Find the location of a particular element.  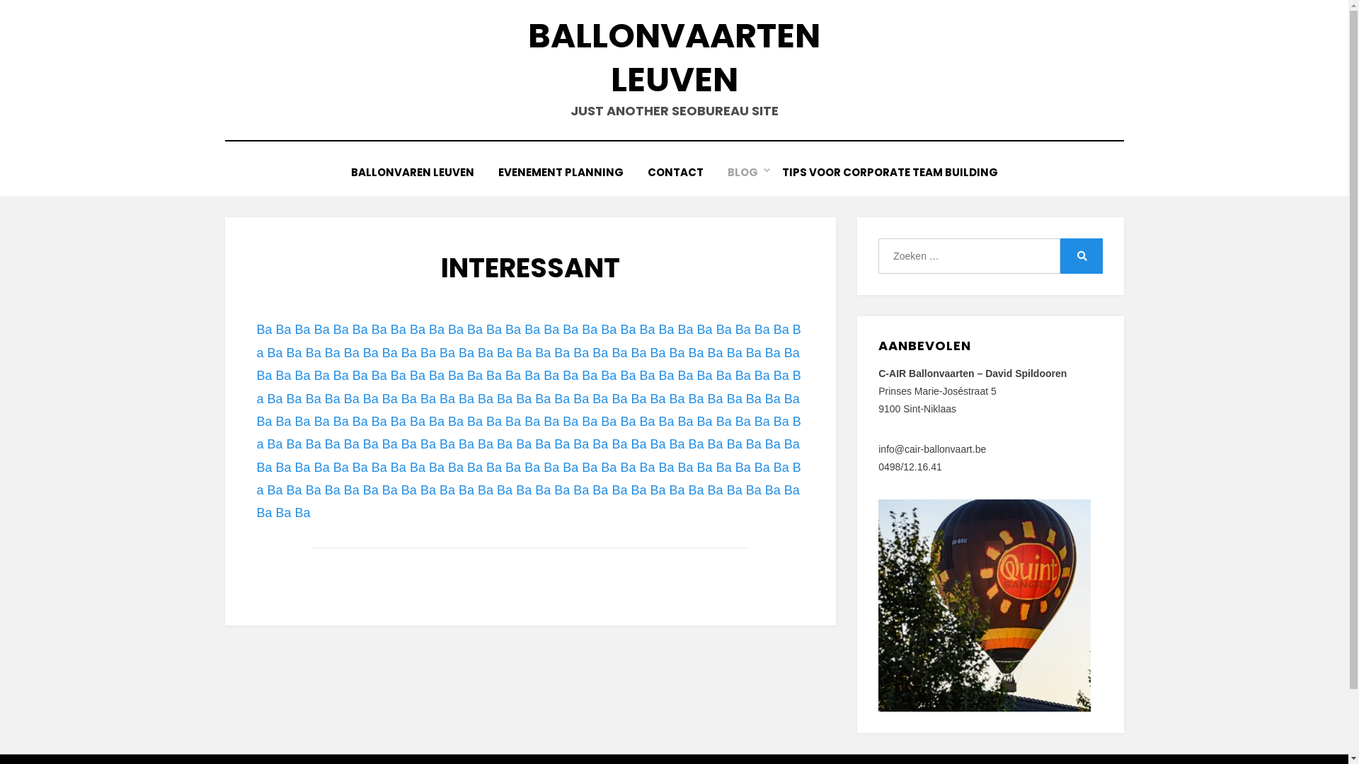

Ba is located at coordinates (562, 490).